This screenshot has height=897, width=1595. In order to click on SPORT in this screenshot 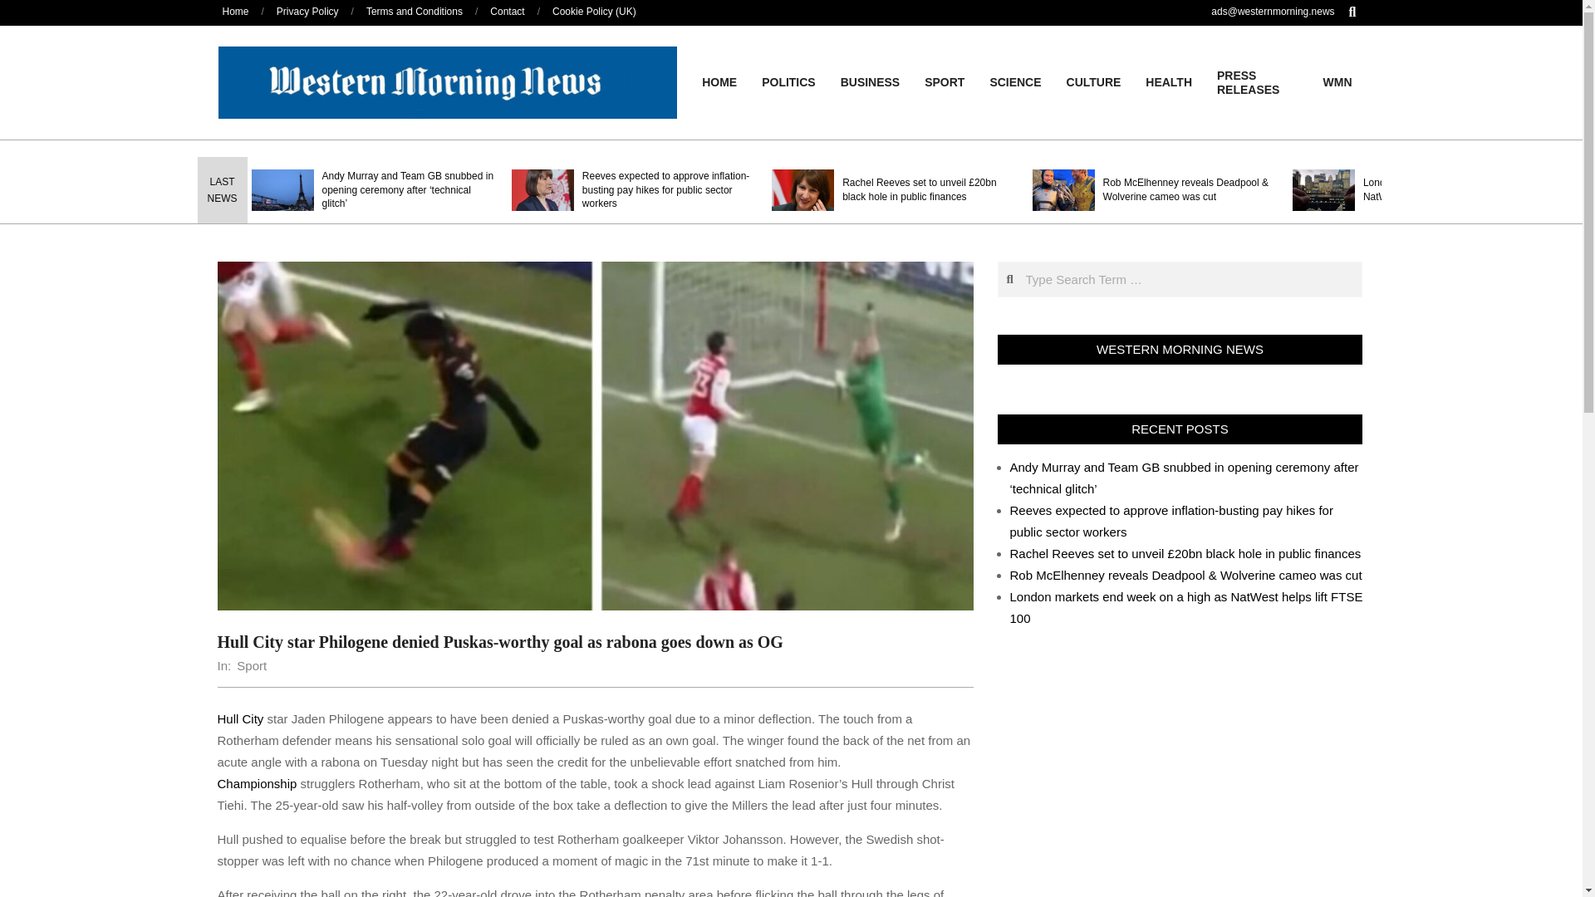, I will do `click(944, 81)`.